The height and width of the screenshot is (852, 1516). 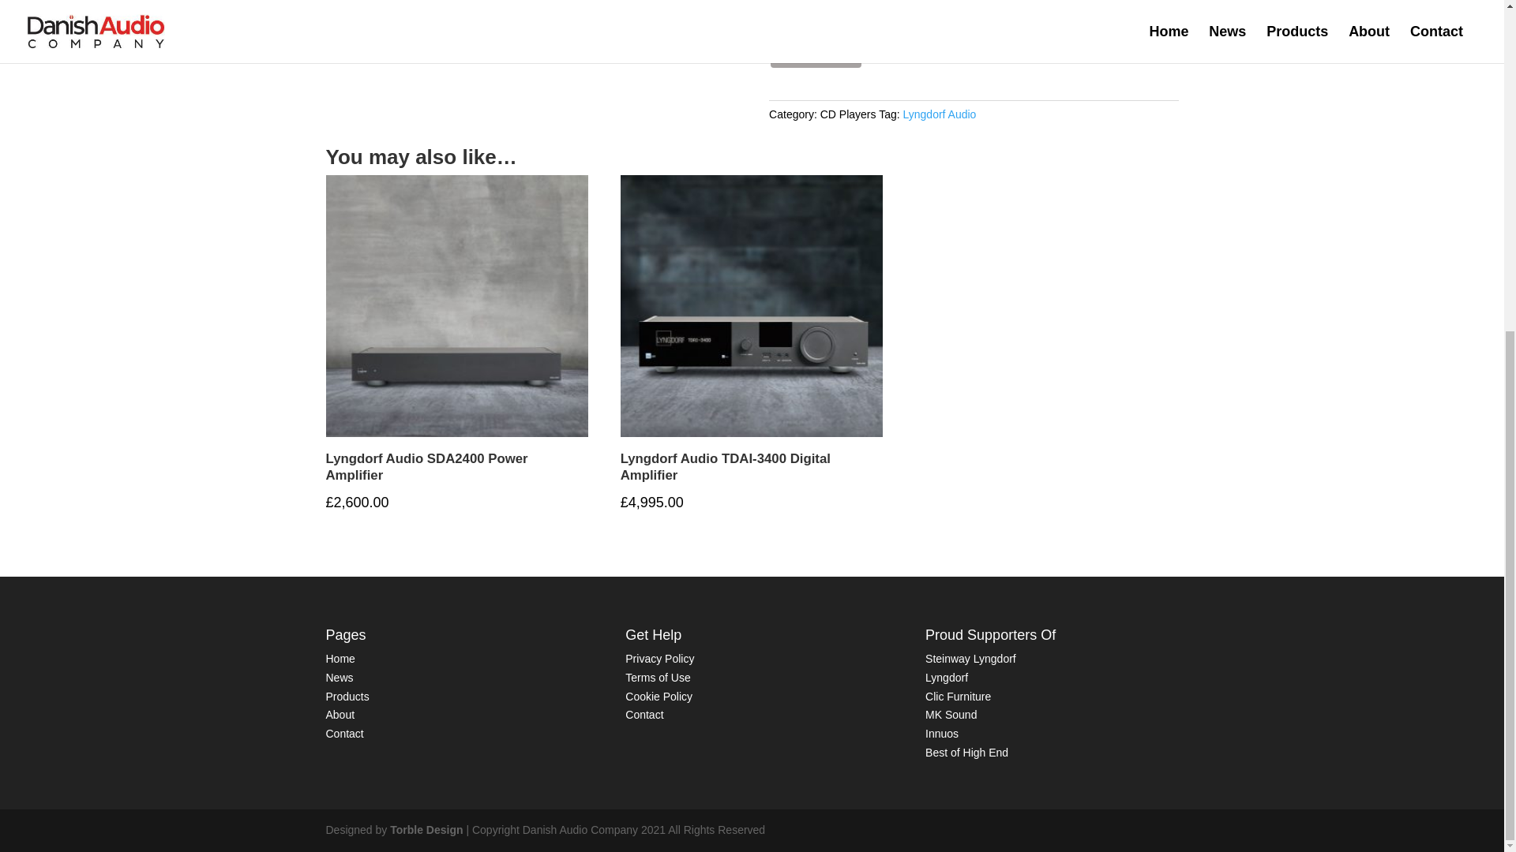 I want to click on Innuos, so click(x=941, y=734).